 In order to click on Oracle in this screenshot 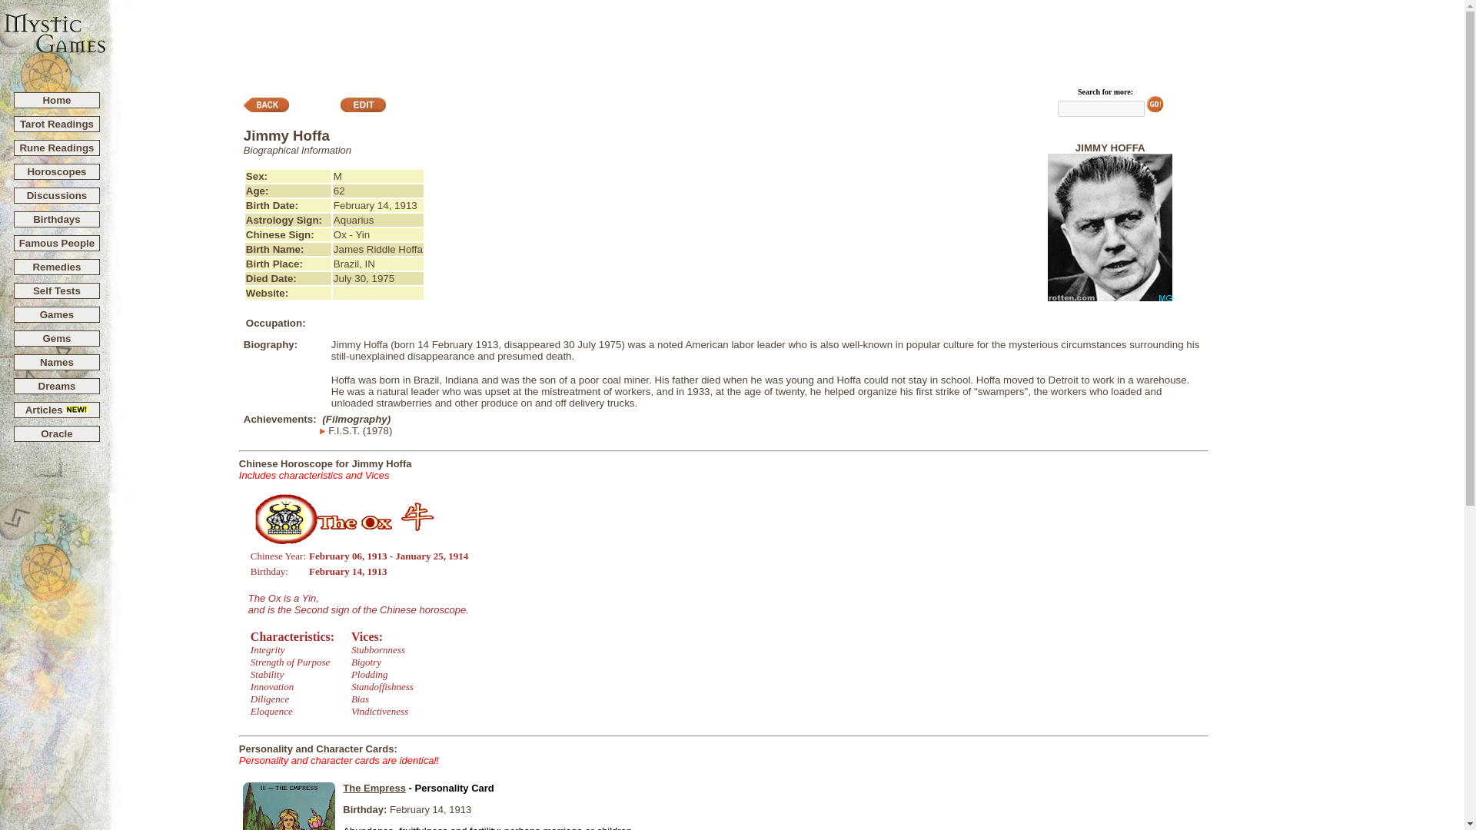, I will do `click(57, 433)`.